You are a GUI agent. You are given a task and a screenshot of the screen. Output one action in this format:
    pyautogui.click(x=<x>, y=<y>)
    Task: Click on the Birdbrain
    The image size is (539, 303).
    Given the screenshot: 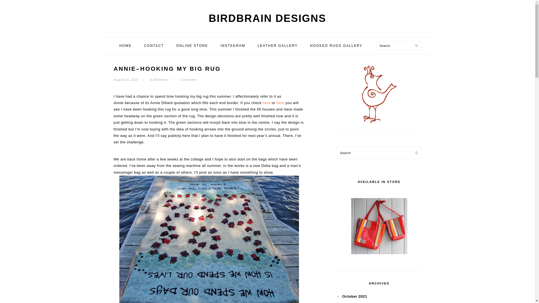 What is the action you would take?
    pyautogui.click(x=161, y=80)
    